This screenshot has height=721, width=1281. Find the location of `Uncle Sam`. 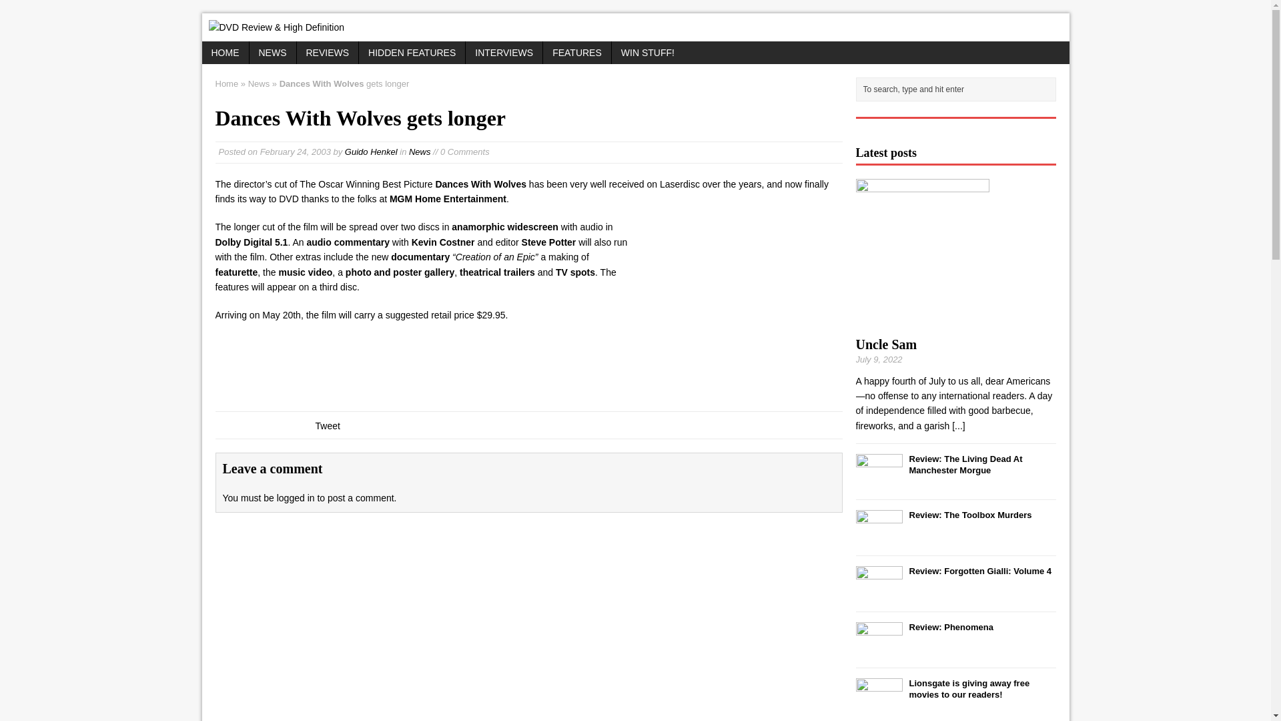

Uncle Sam is located at coordinates (922, 321).